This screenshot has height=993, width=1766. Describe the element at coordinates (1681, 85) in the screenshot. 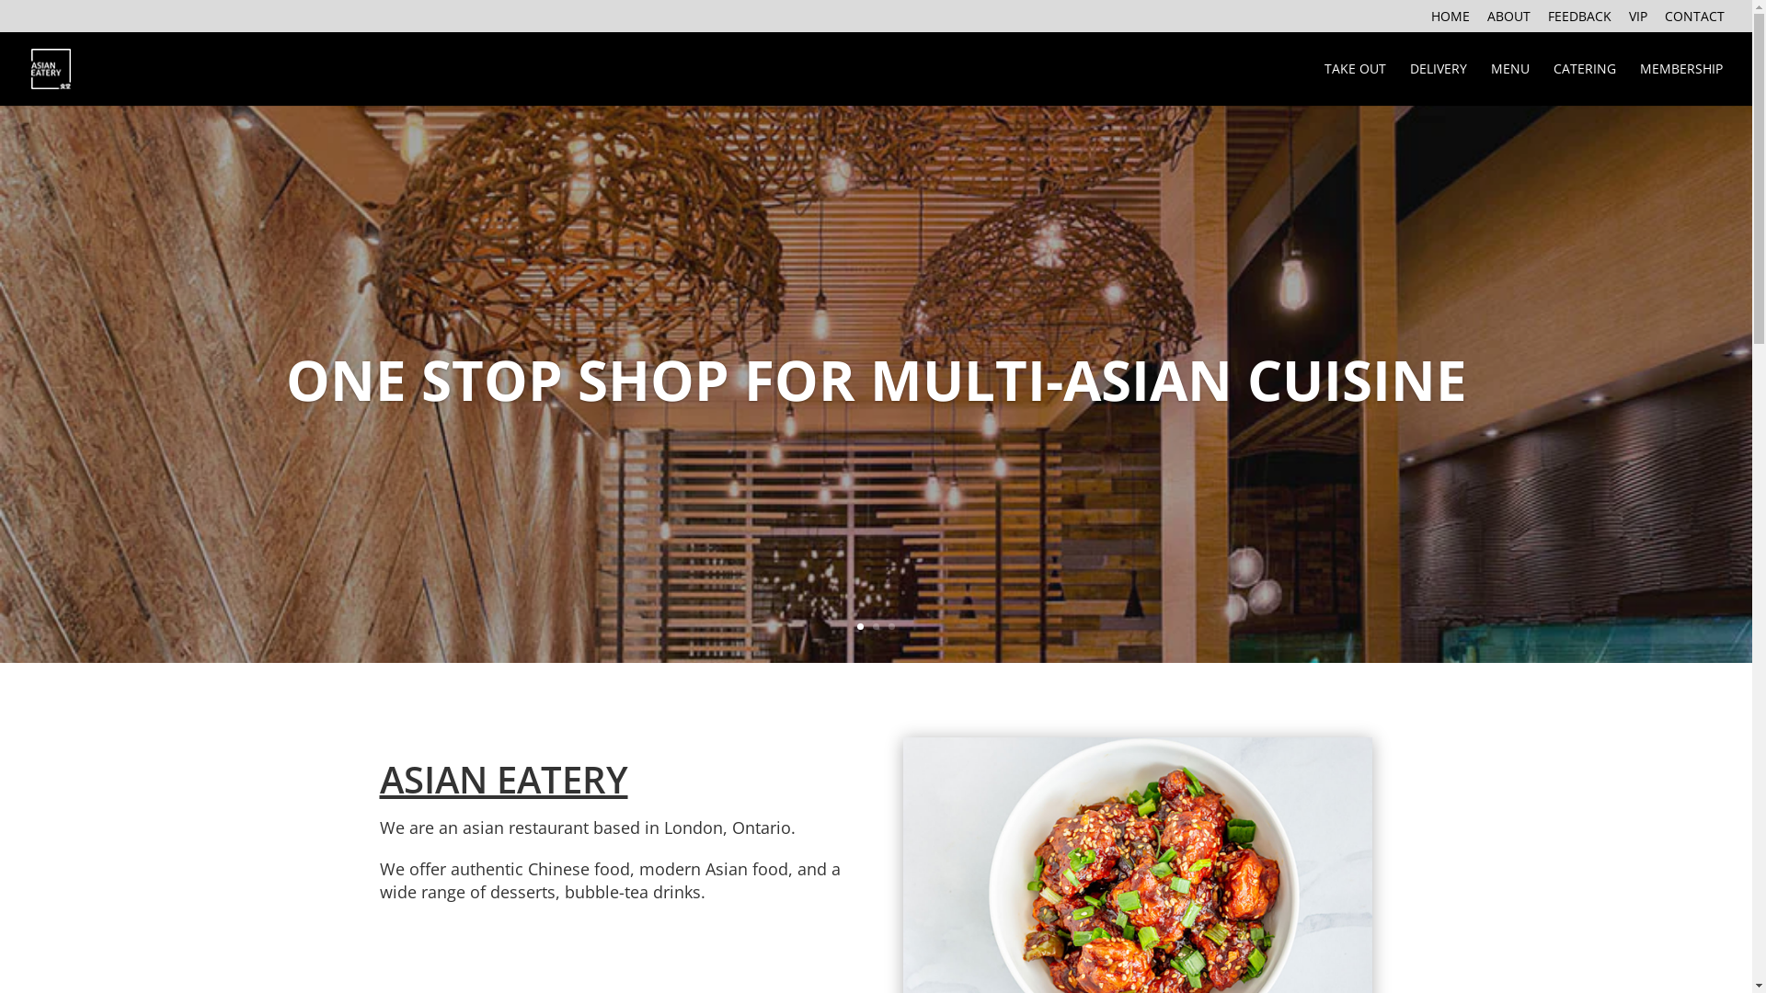

I see `MEMBERSHIP` at that location.